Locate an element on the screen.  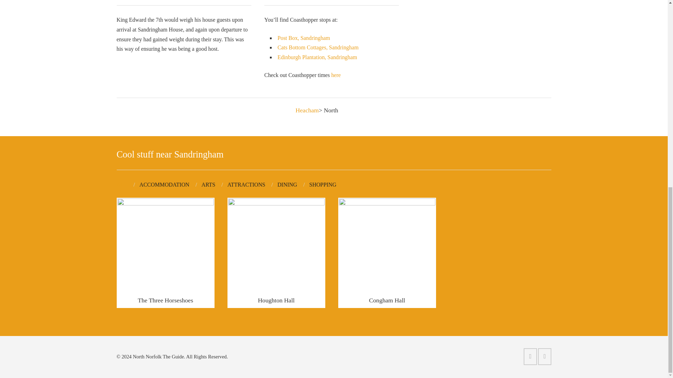
ARTS is located at coordinates (214, 184).